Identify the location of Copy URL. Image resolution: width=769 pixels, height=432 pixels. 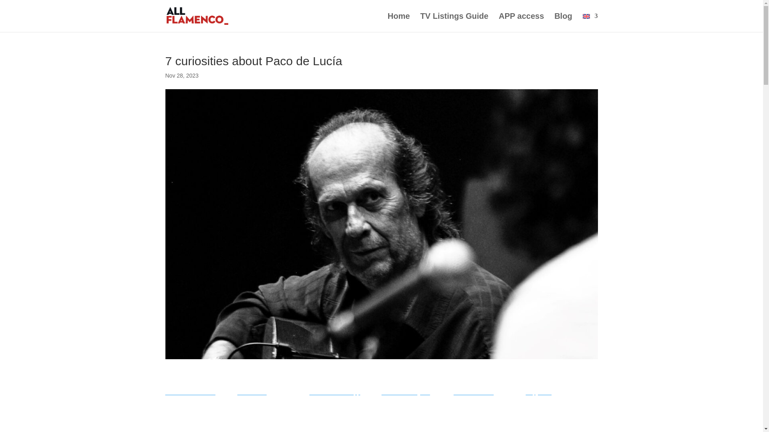
(561, 392).